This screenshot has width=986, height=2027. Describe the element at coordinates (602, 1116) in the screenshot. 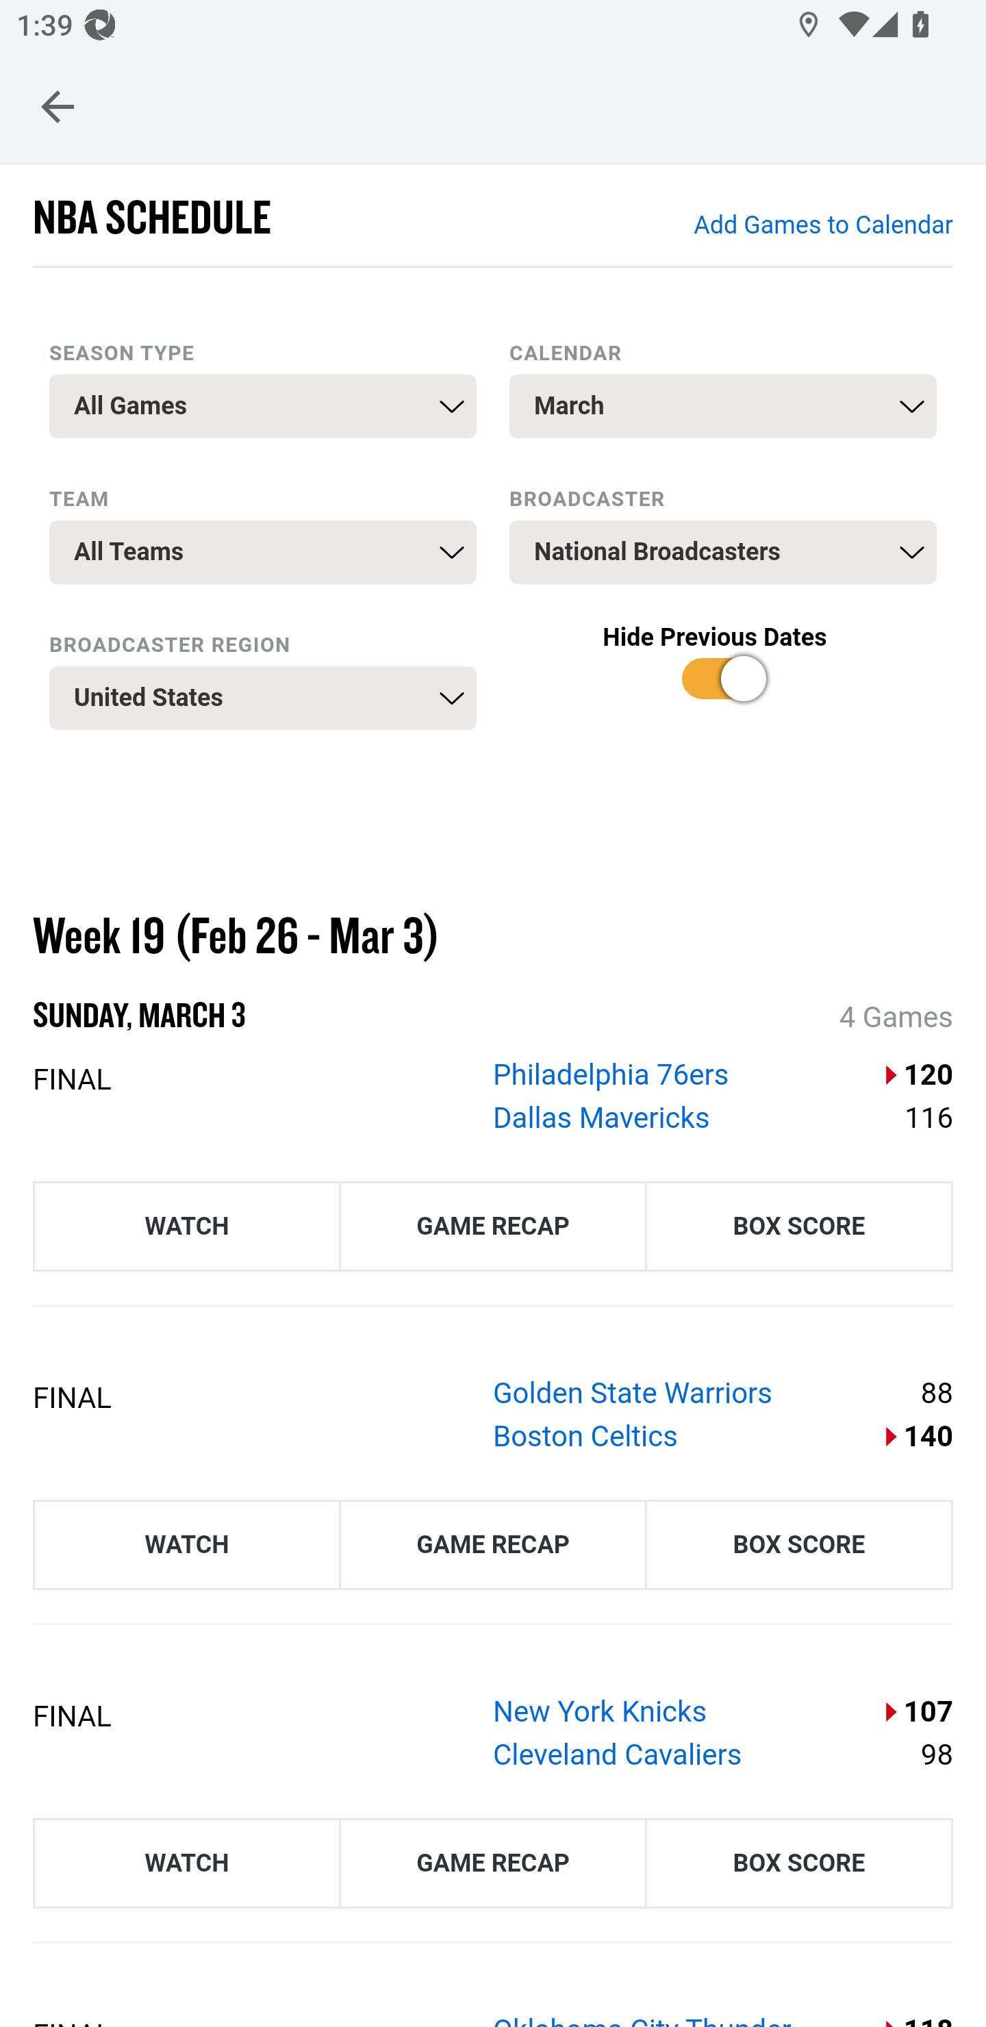

I see `Dallas Mavericks` at that location.